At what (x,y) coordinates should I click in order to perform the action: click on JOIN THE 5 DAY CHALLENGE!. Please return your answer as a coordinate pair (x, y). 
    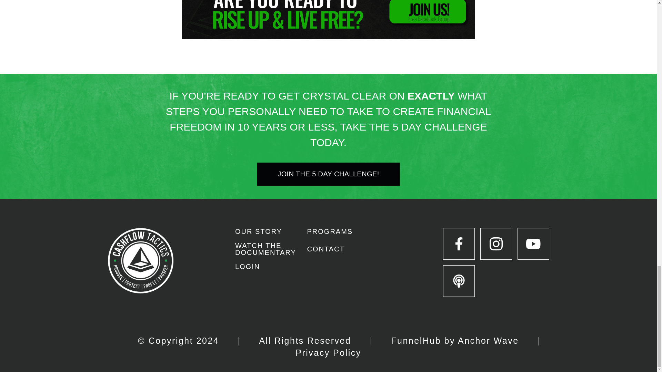
    Looking at the image, I should click on (328, 174).